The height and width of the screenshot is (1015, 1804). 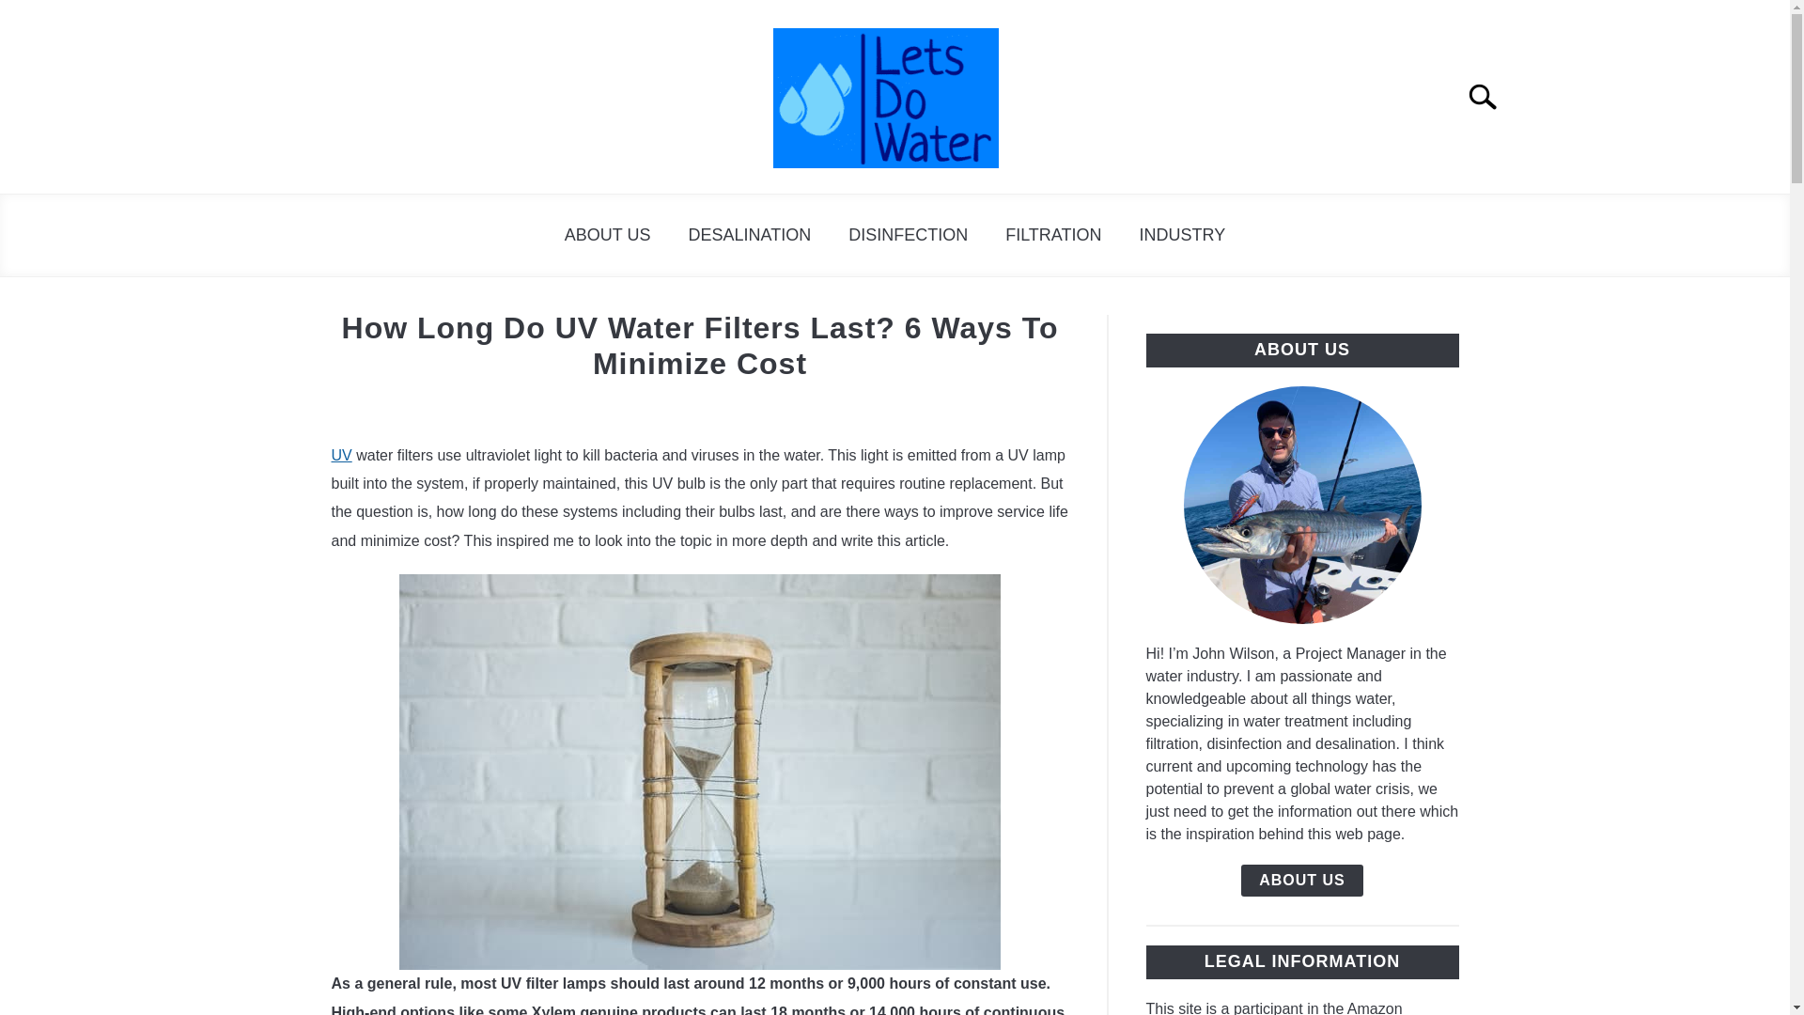 I want to click on FILTRATION, so click(x=1053, y=235).